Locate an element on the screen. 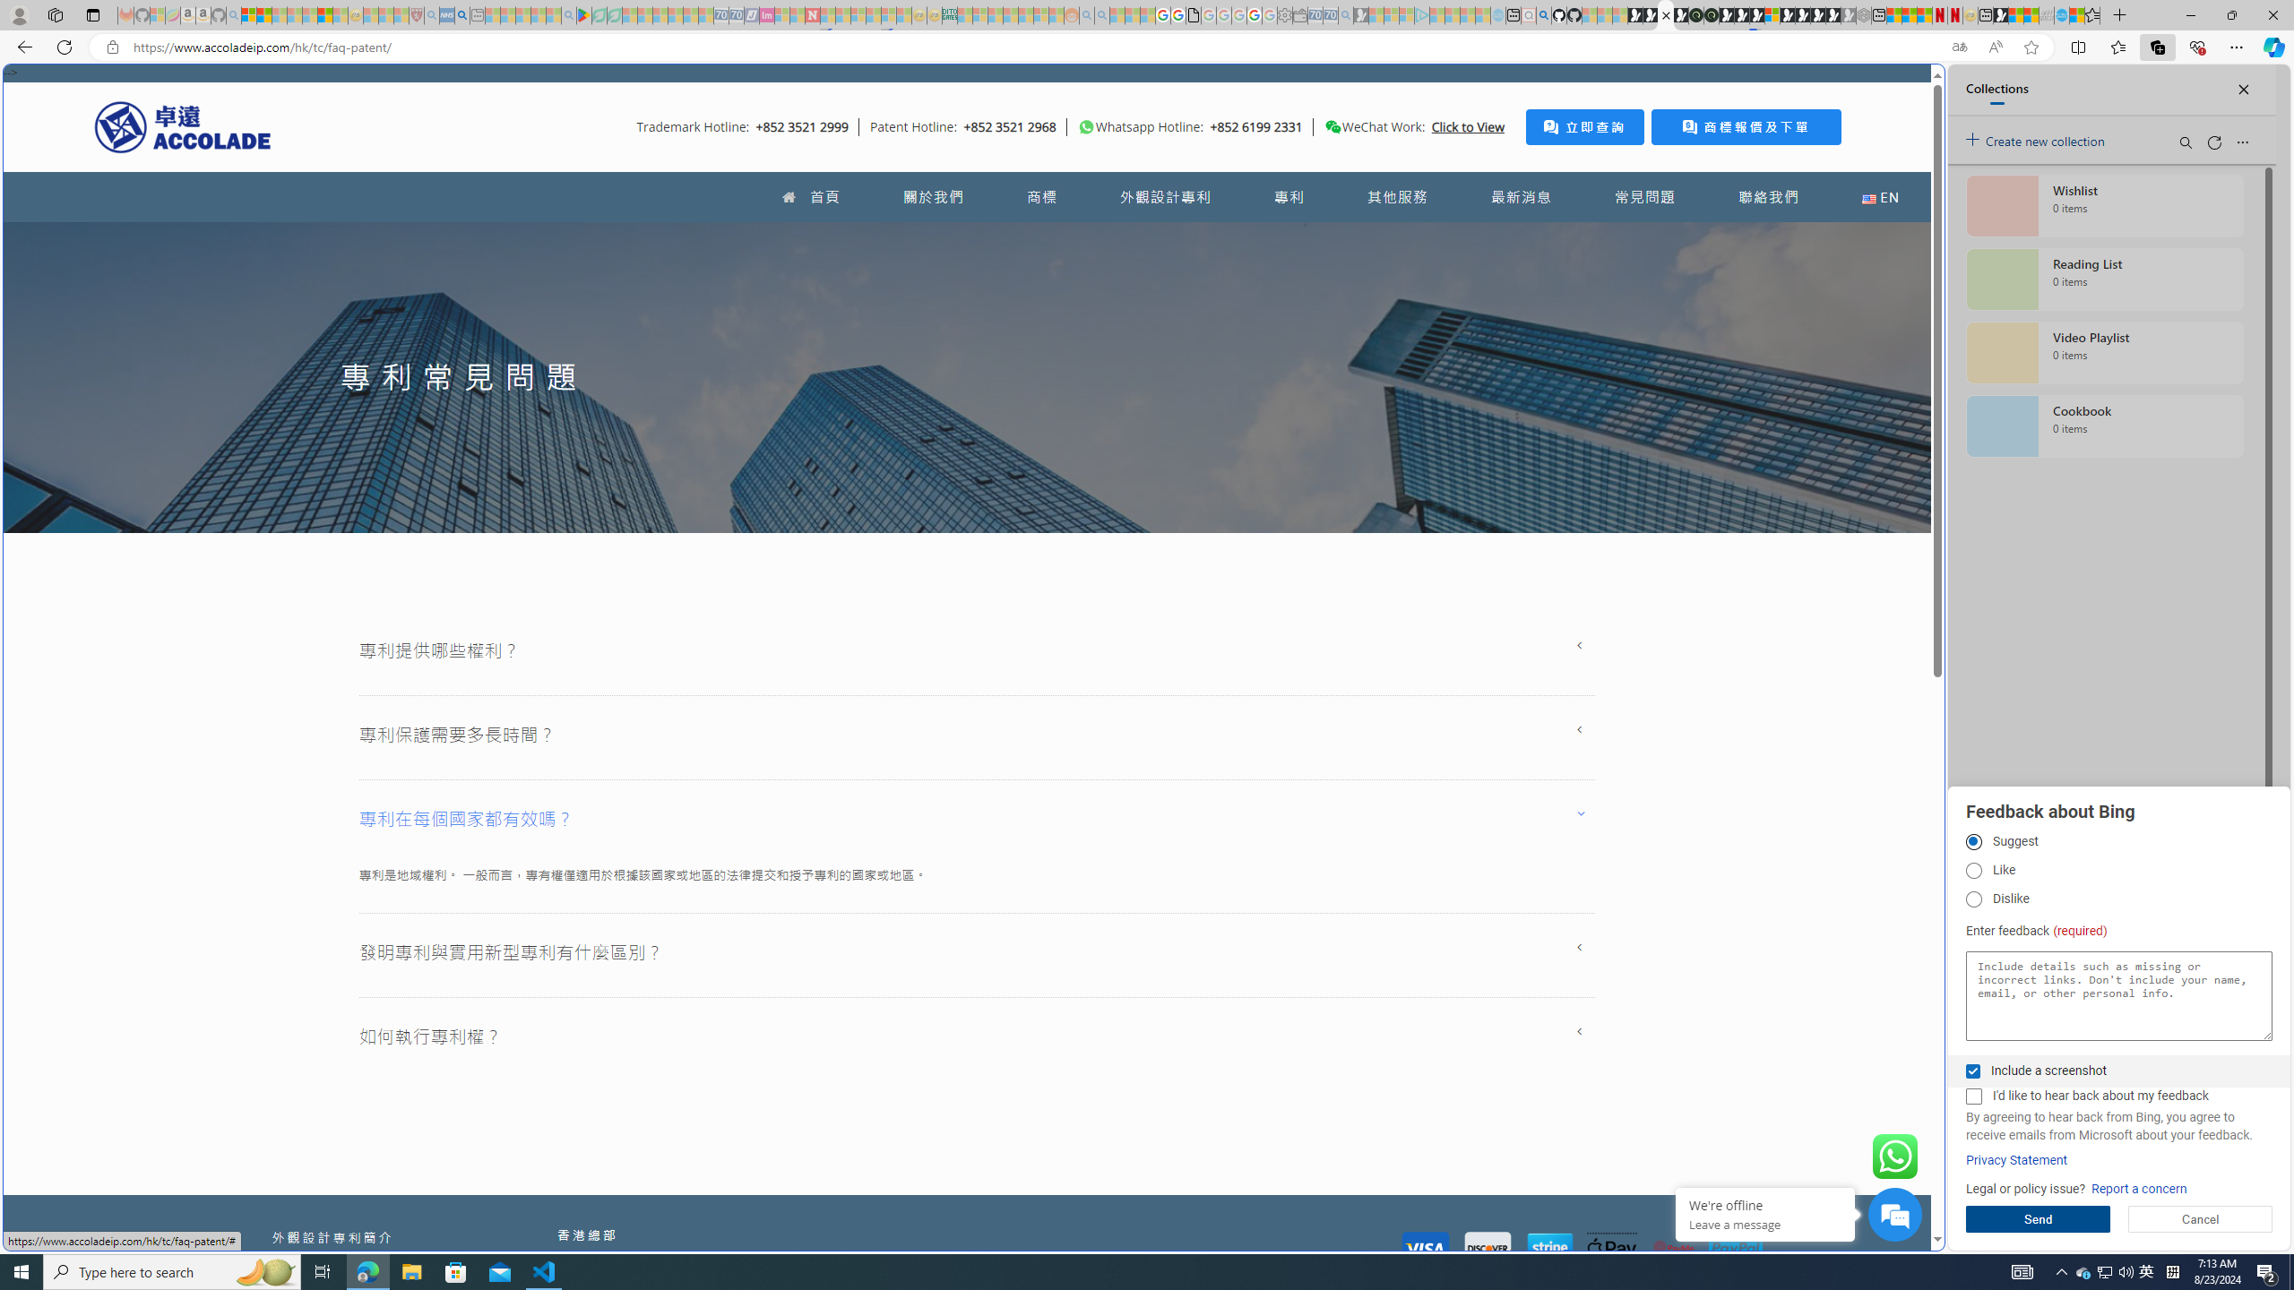 The width and height of the screenshot is (2294, 1290). Close split screen is located at coordinates (1903, 90).